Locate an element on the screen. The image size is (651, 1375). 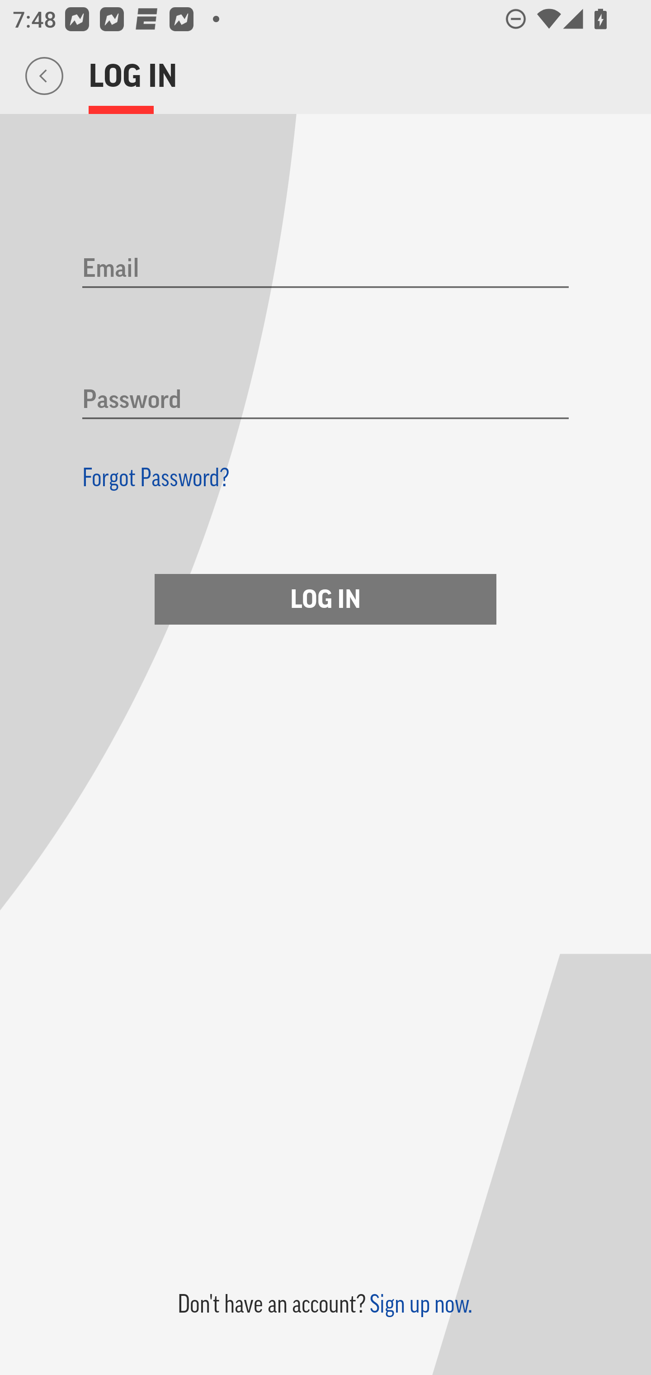
Don't have an account? Sign up now. is located at coordinates (325, 1304).